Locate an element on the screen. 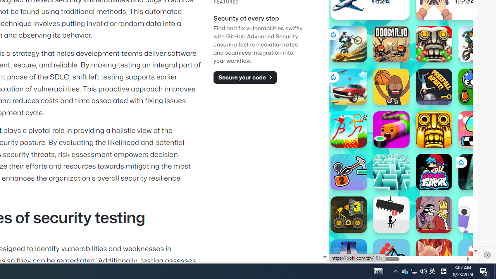 This screenshot has height=279, width=496. Hills of Steel is located at coordinates (358, 112).